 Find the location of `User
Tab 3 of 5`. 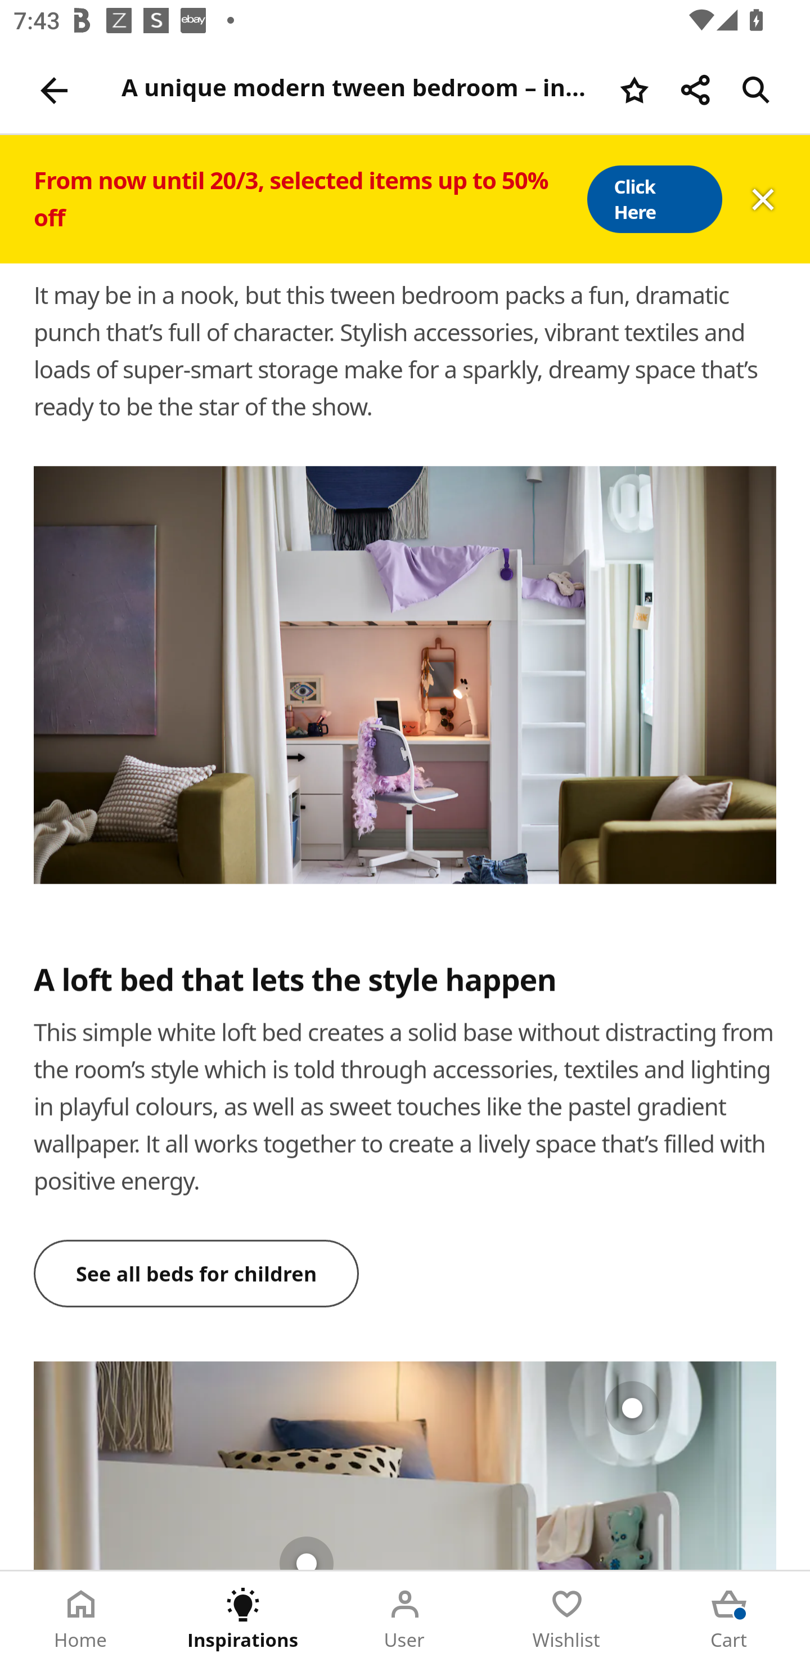

User
Tab 3 of 5 is located at coordinates (405, 1619).